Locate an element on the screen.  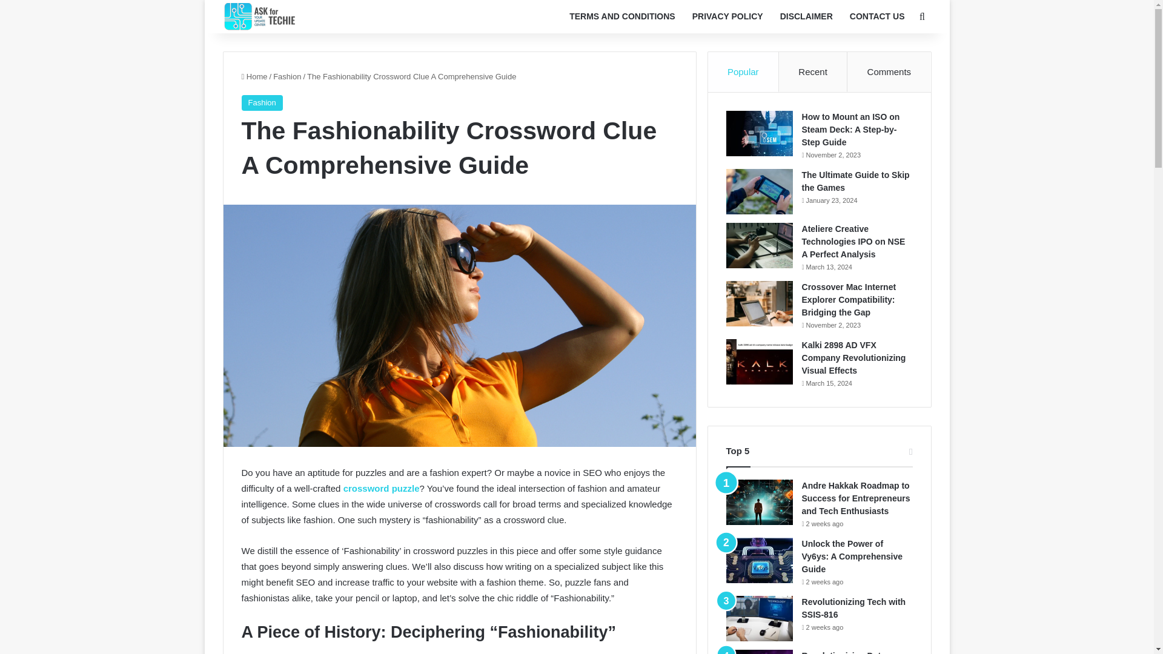
Recent is located at coordinates (813, 72).